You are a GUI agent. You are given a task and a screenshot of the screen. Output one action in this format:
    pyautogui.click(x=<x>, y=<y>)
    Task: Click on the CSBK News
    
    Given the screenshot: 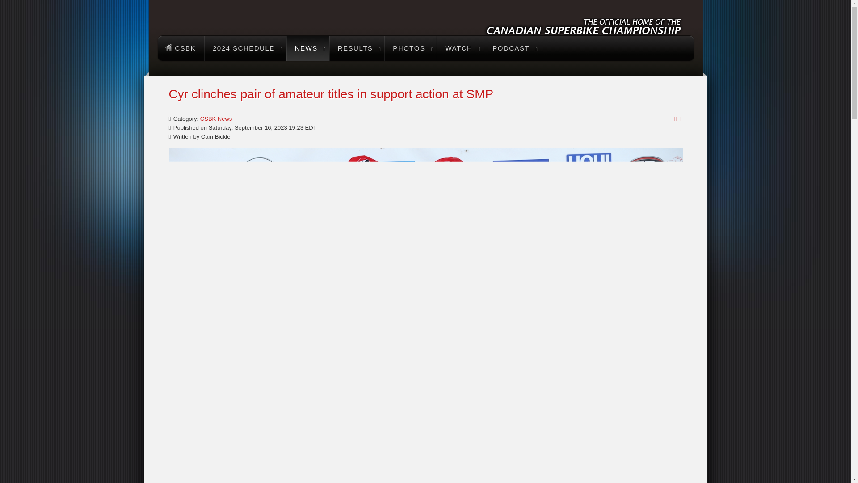 What is the action you would take?
    pyautogui.click(x=216, y=119)
    